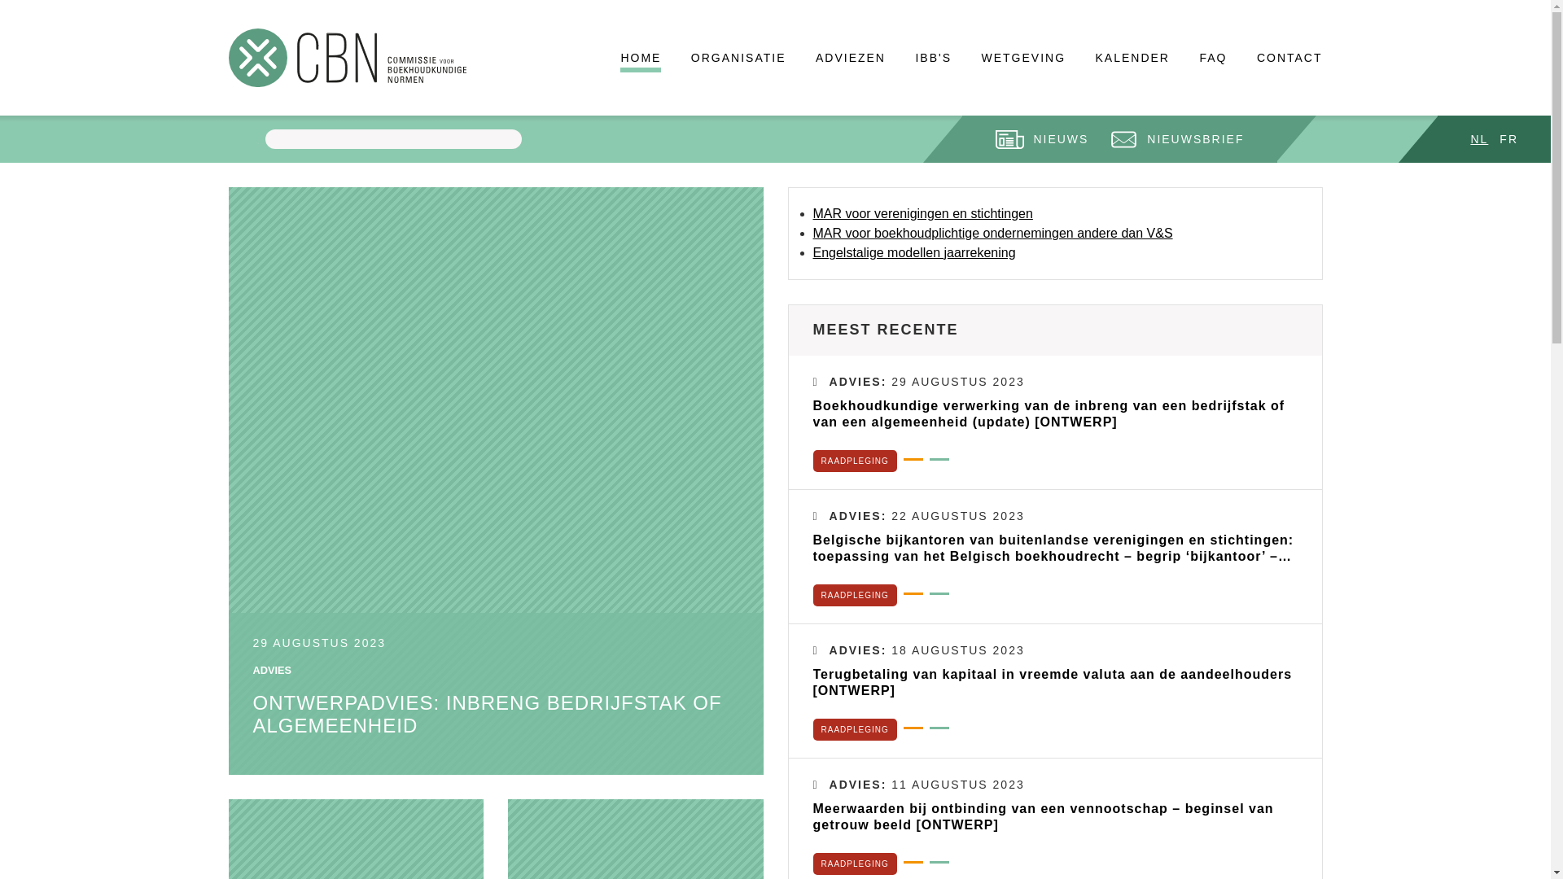 The image size is (1563, 879). I want to click on FAQ, so click(1213, 59).